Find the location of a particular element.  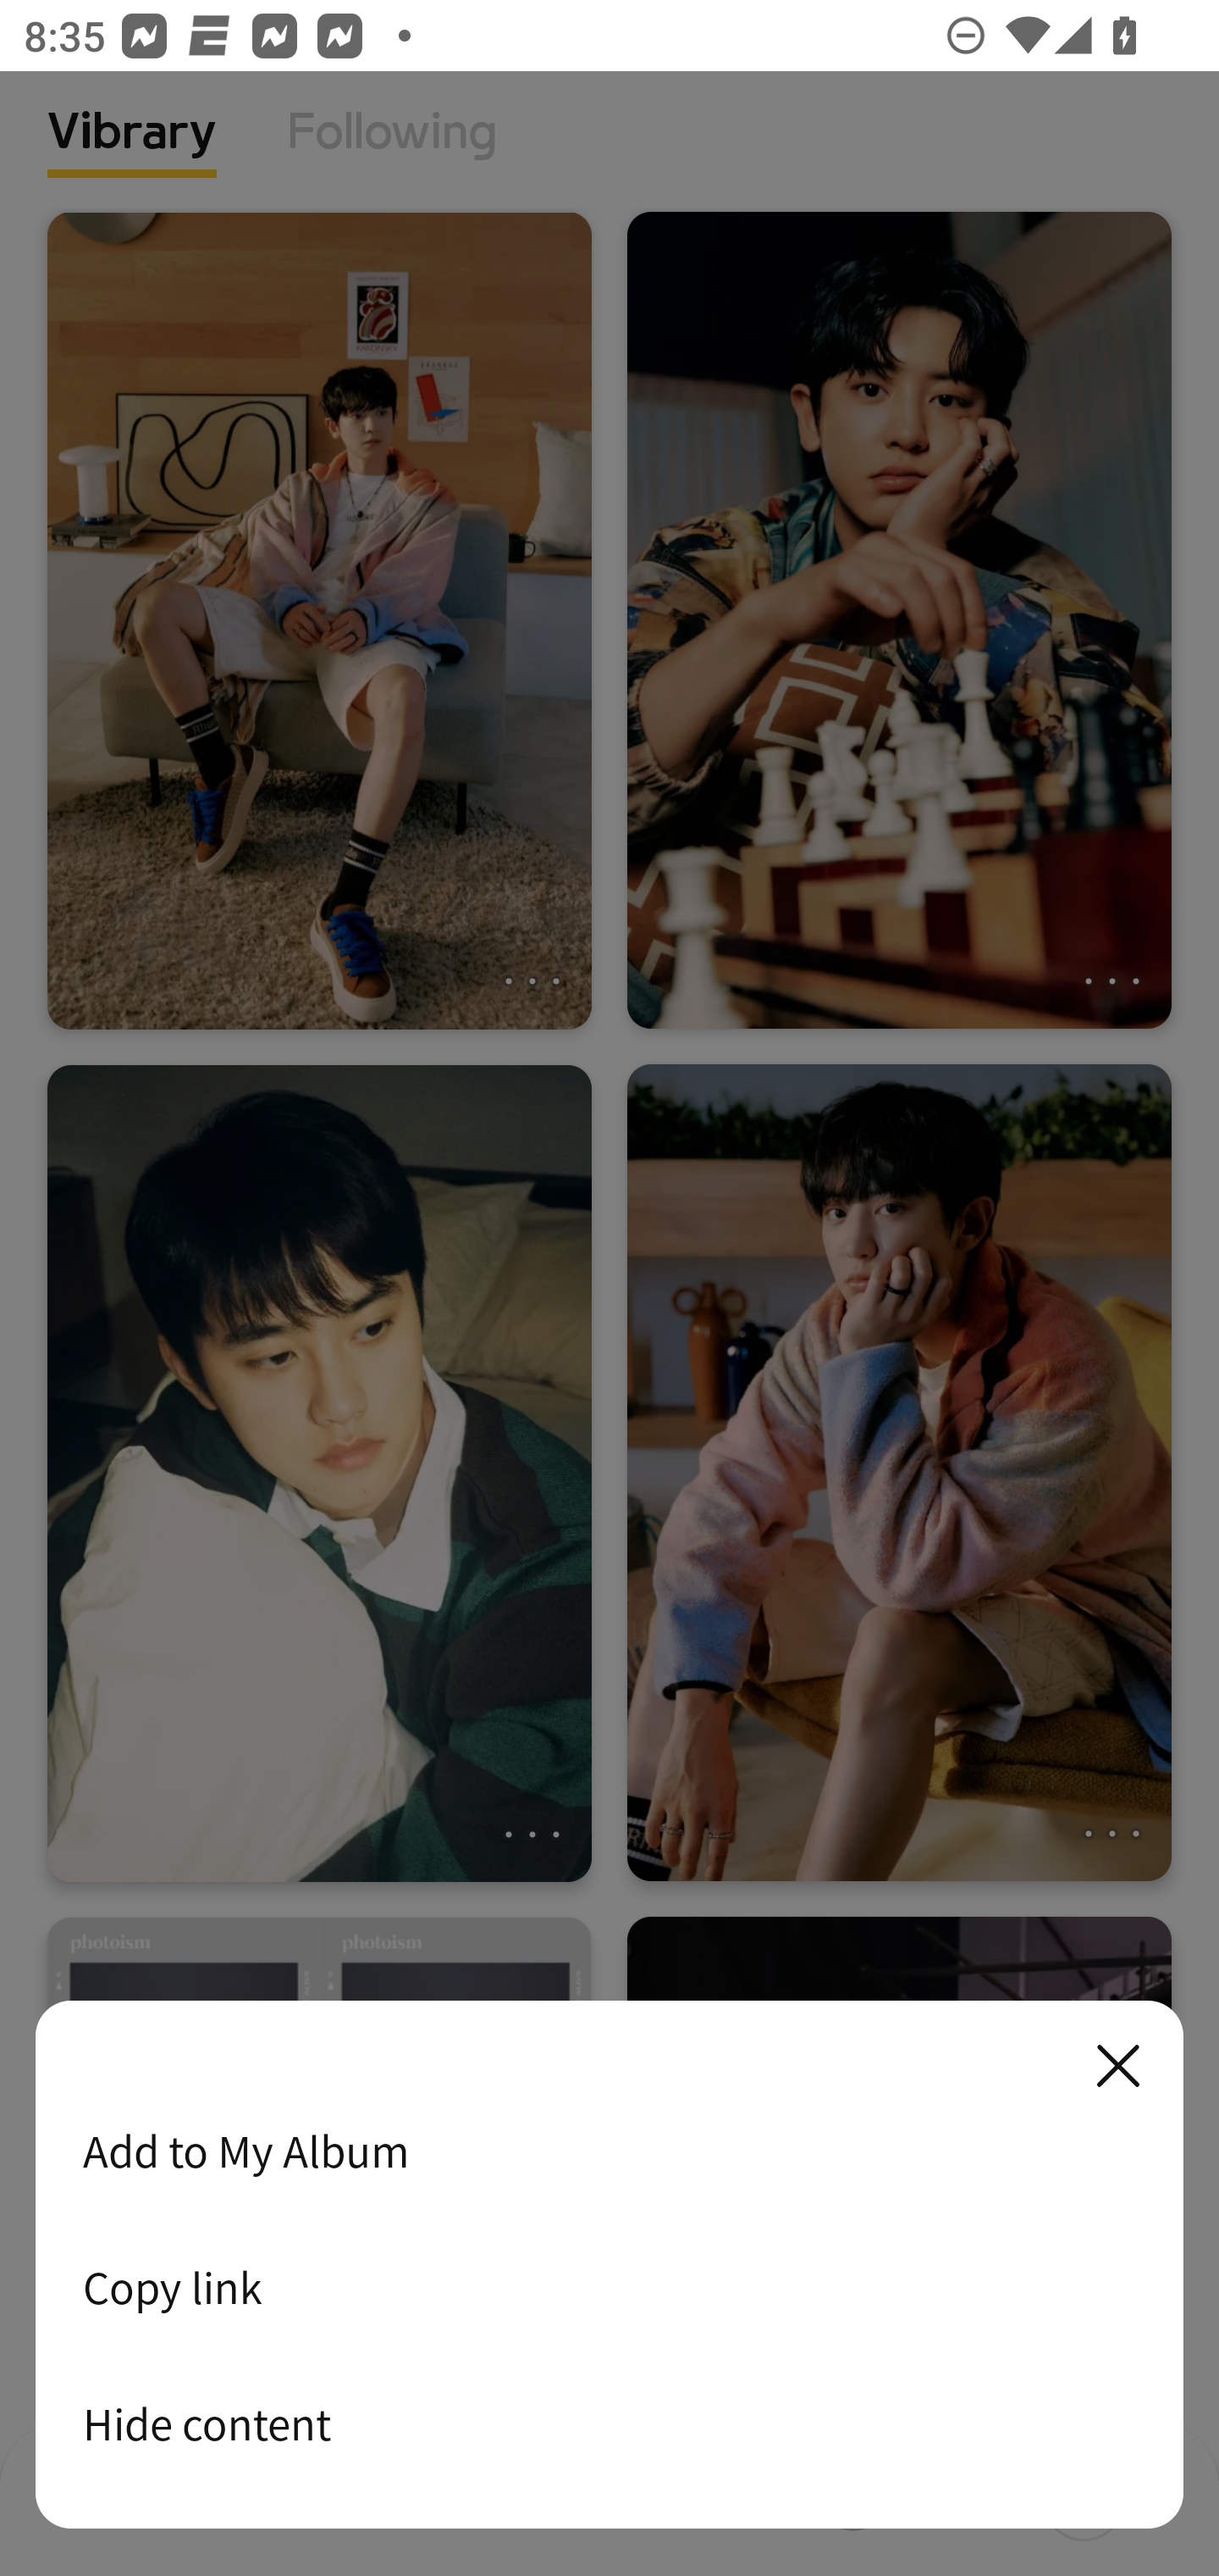

Copy link is located at coordinates (609, 2287).